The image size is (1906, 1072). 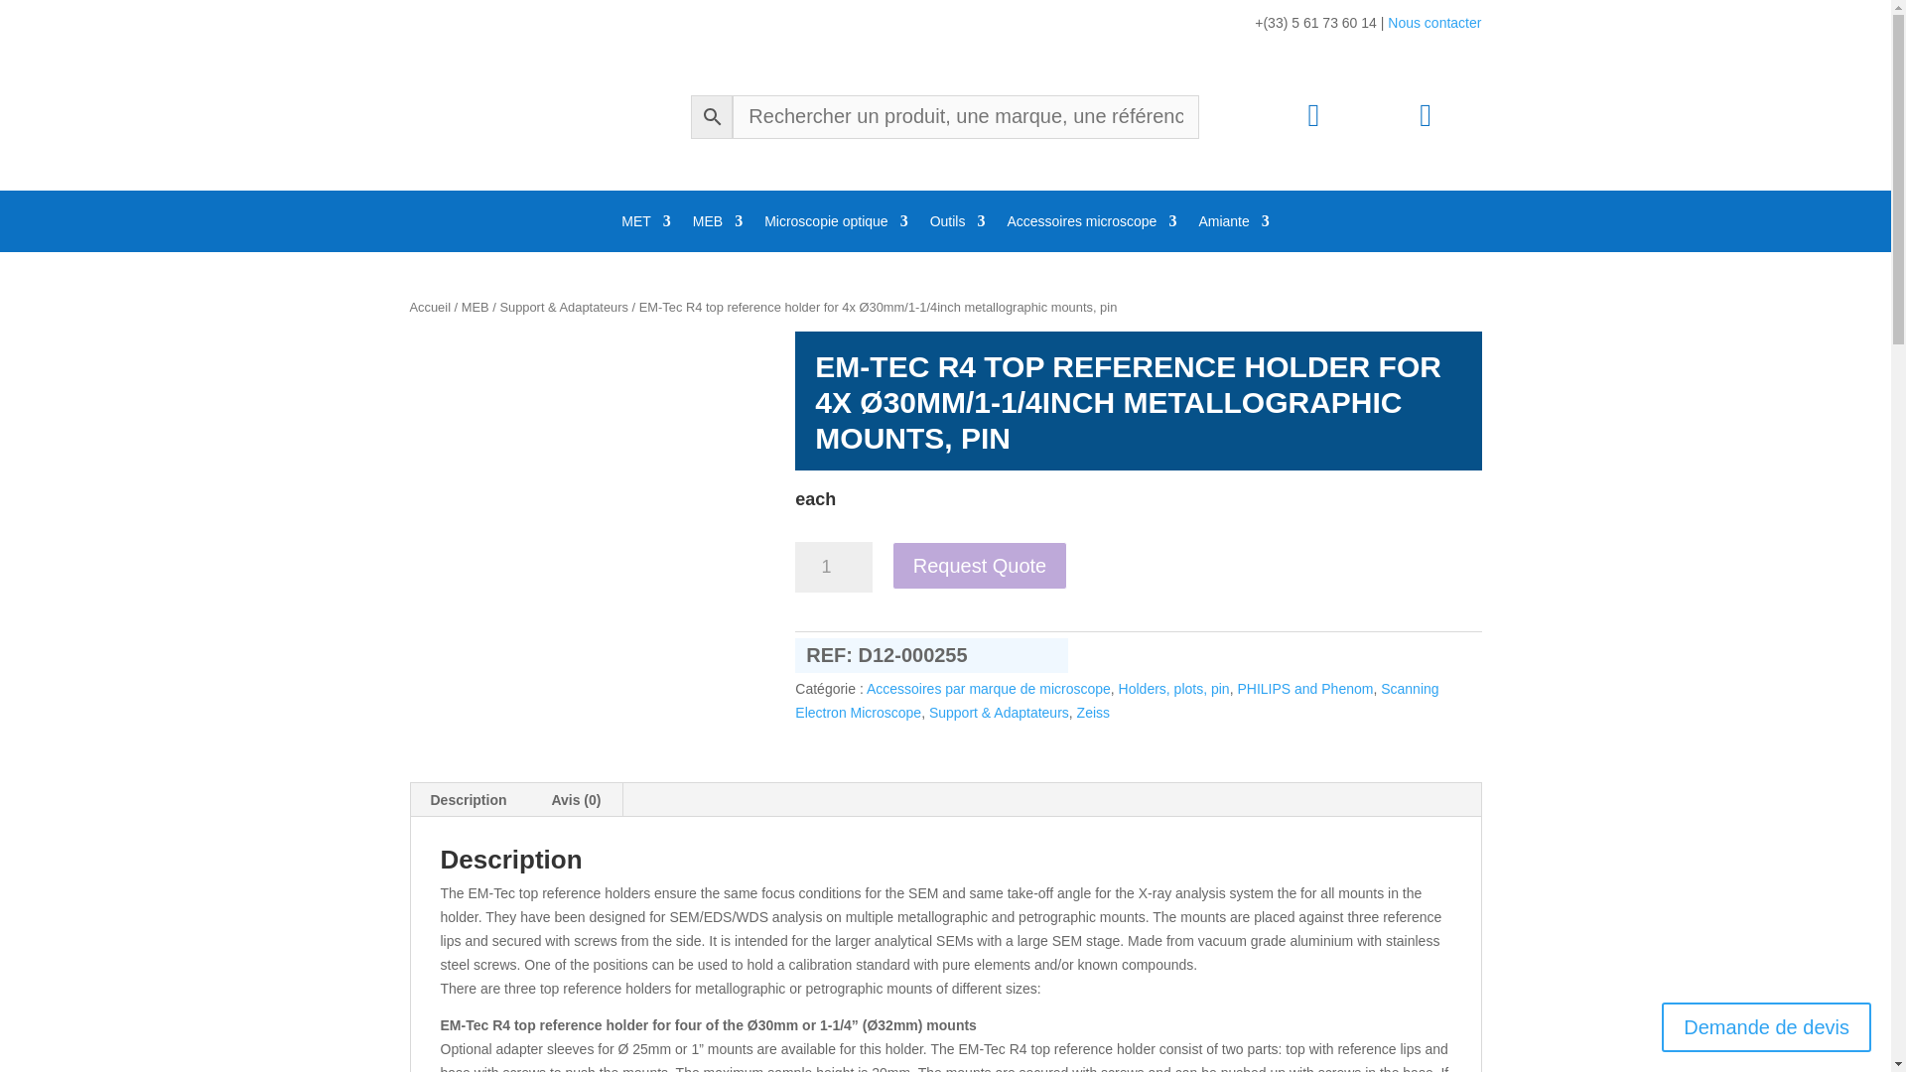 What do you see at coordinates (645, 224) in the screenshot?
I see `MET` at bounding box center [645, 224].